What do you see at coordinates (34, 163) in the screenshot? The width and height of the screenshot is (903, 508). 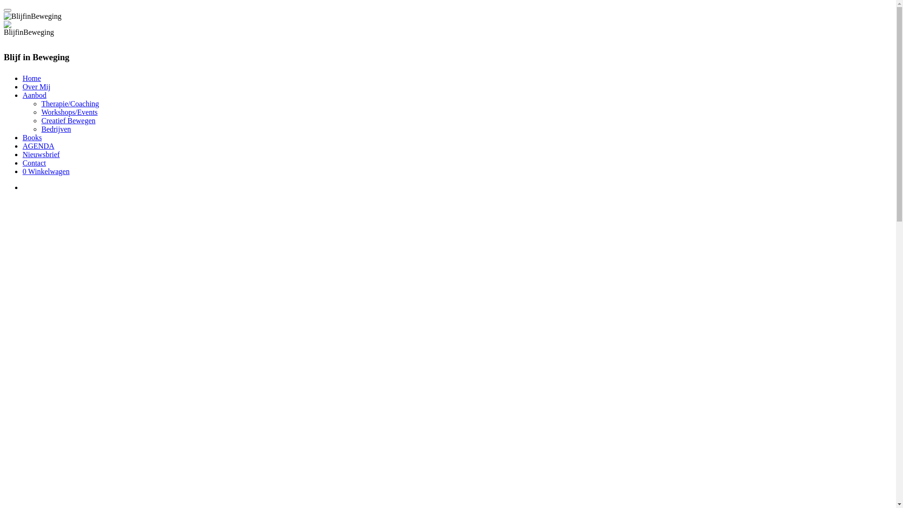 I see `Contact` at bounding box center [34, 163].